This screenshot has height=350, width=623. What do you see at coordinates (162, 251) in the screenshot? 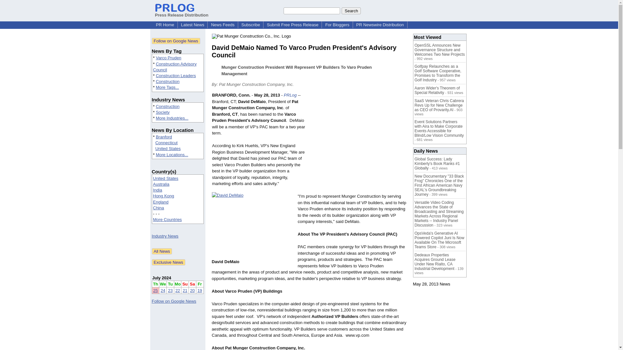
I see `All News` at bounding box center [162, 251].